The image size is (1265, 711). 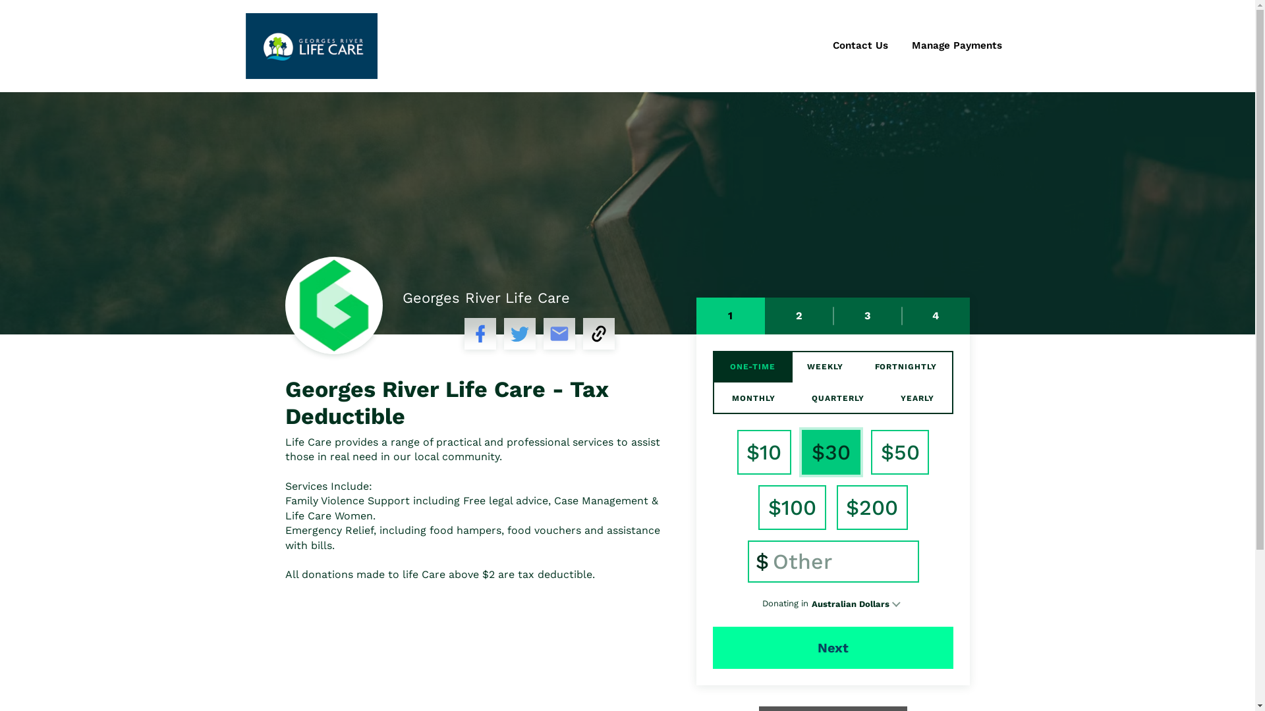 What do you see at coordinates (838, 398) in the screenshot?
I see `QUARTERLY` at bounding box center [838, 398].